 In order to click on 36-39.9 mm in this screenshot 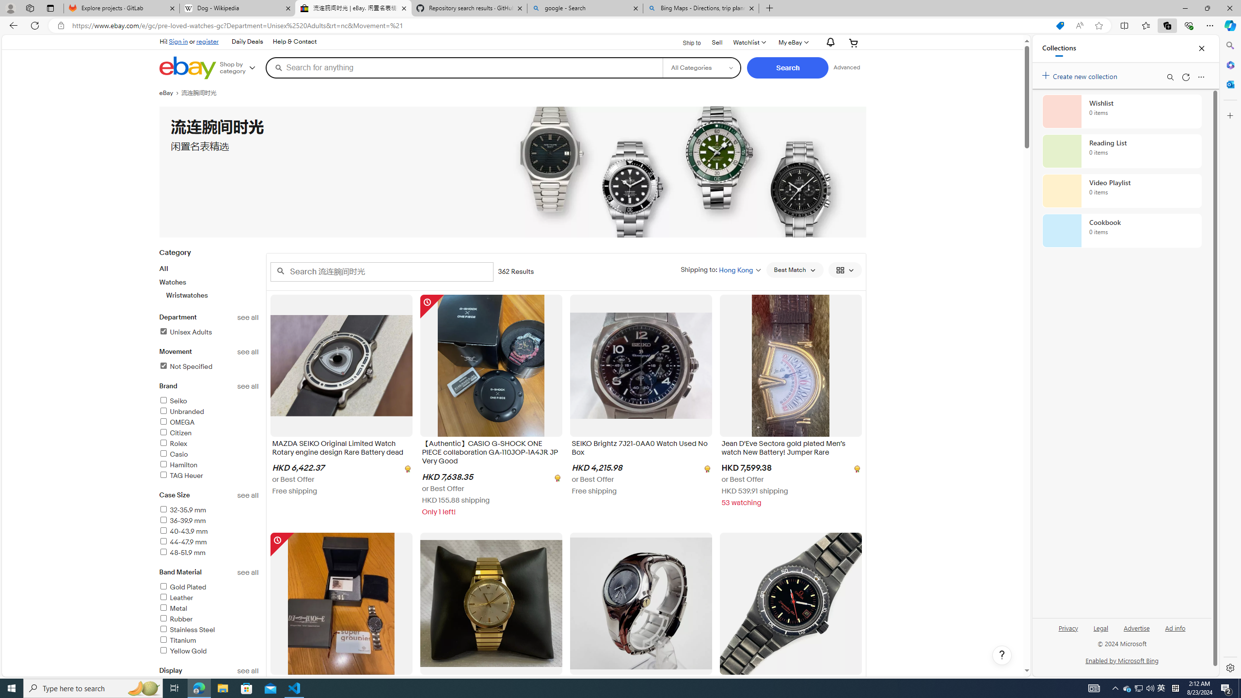, I will do `click(209, 521)`.